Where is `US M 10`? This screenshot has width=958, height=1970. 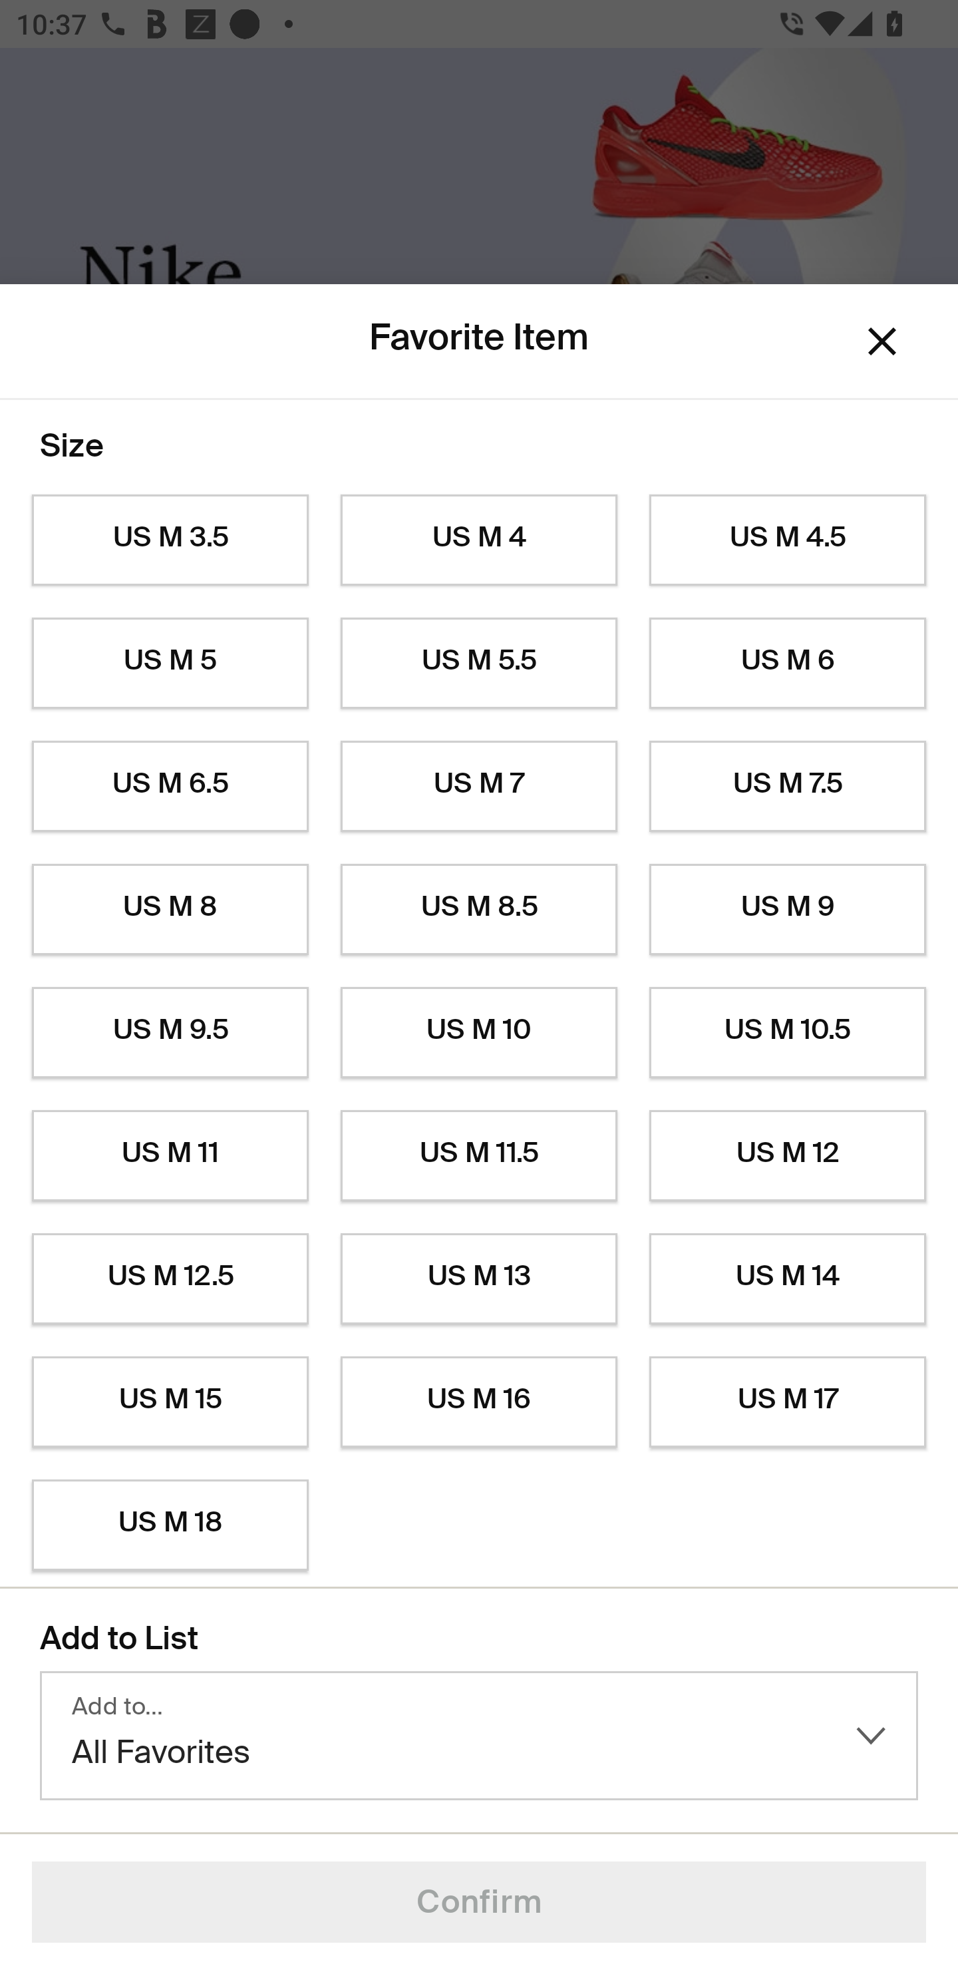
US M 10 is located at coordinates (479, 1033).